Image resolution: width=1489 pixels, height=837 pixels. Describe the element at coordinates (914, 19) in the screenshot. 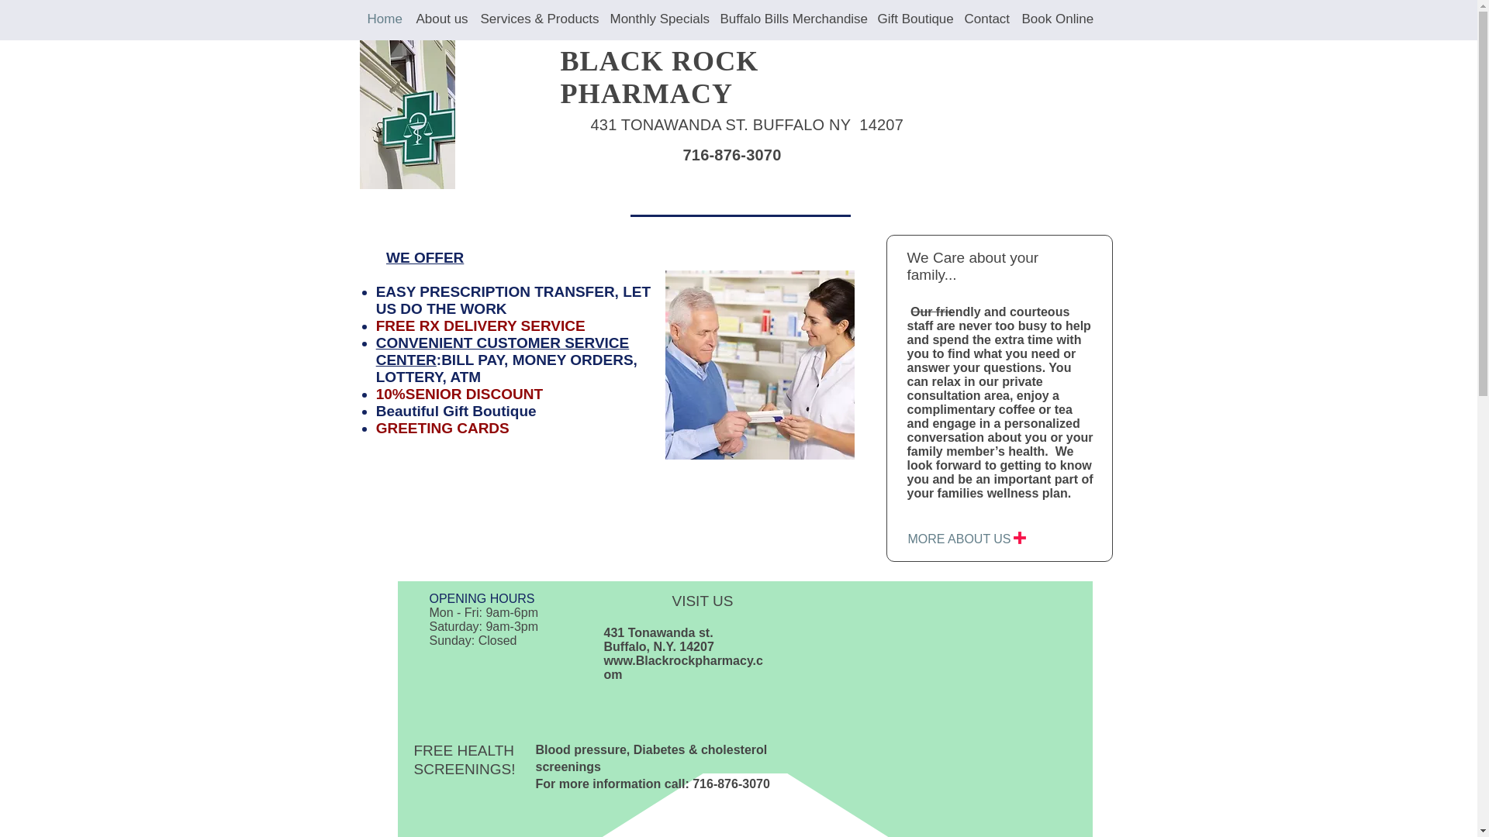

I see `Gift Boutique` at that location.